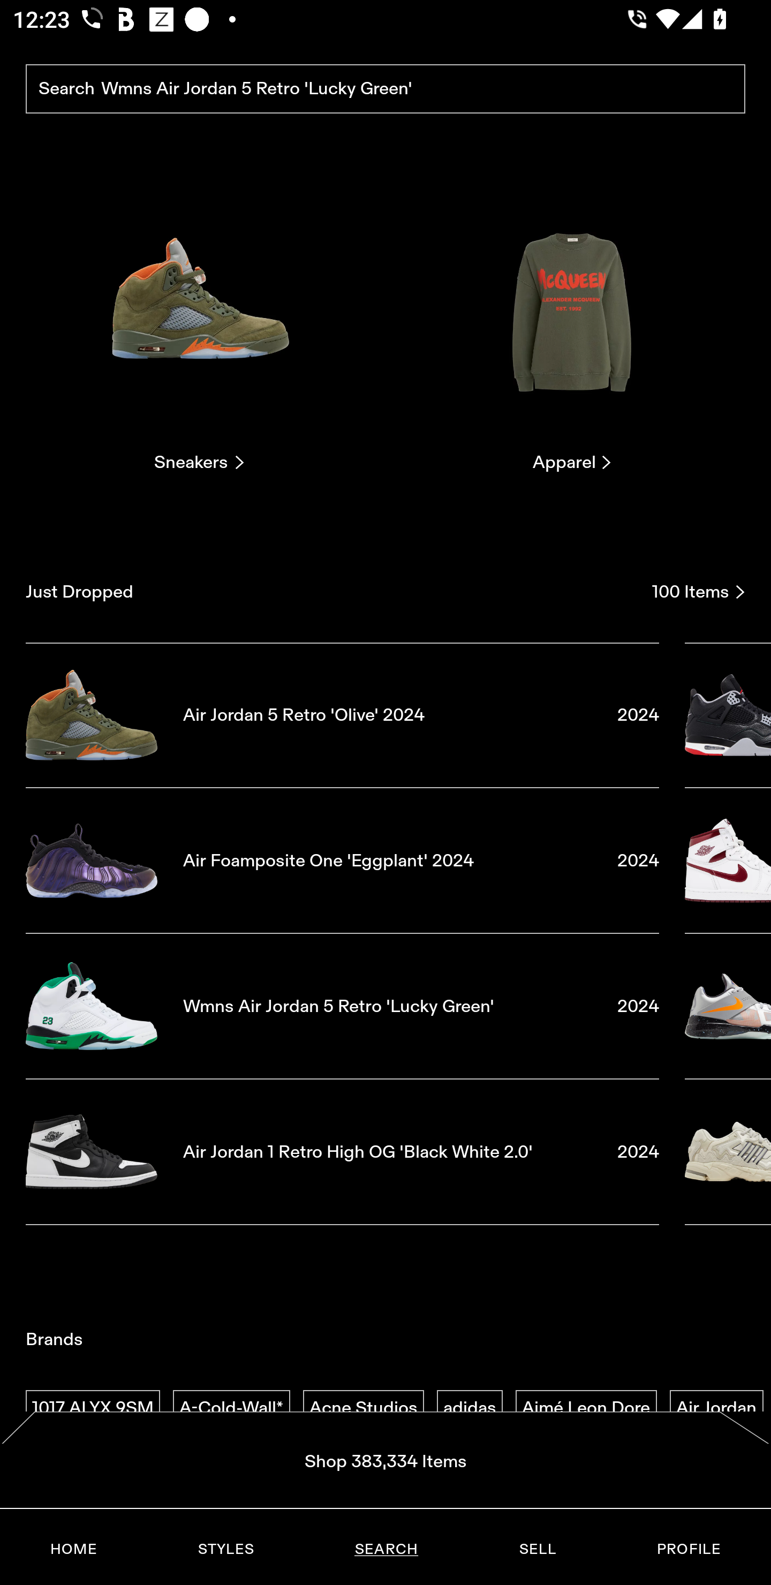 The height and width of the screenshot is (1585, 771). What do you see at coordinates (93, 1408) in the screenshot?
I see `1017 ALYX 9SM` at bounding box center [93, 1408].